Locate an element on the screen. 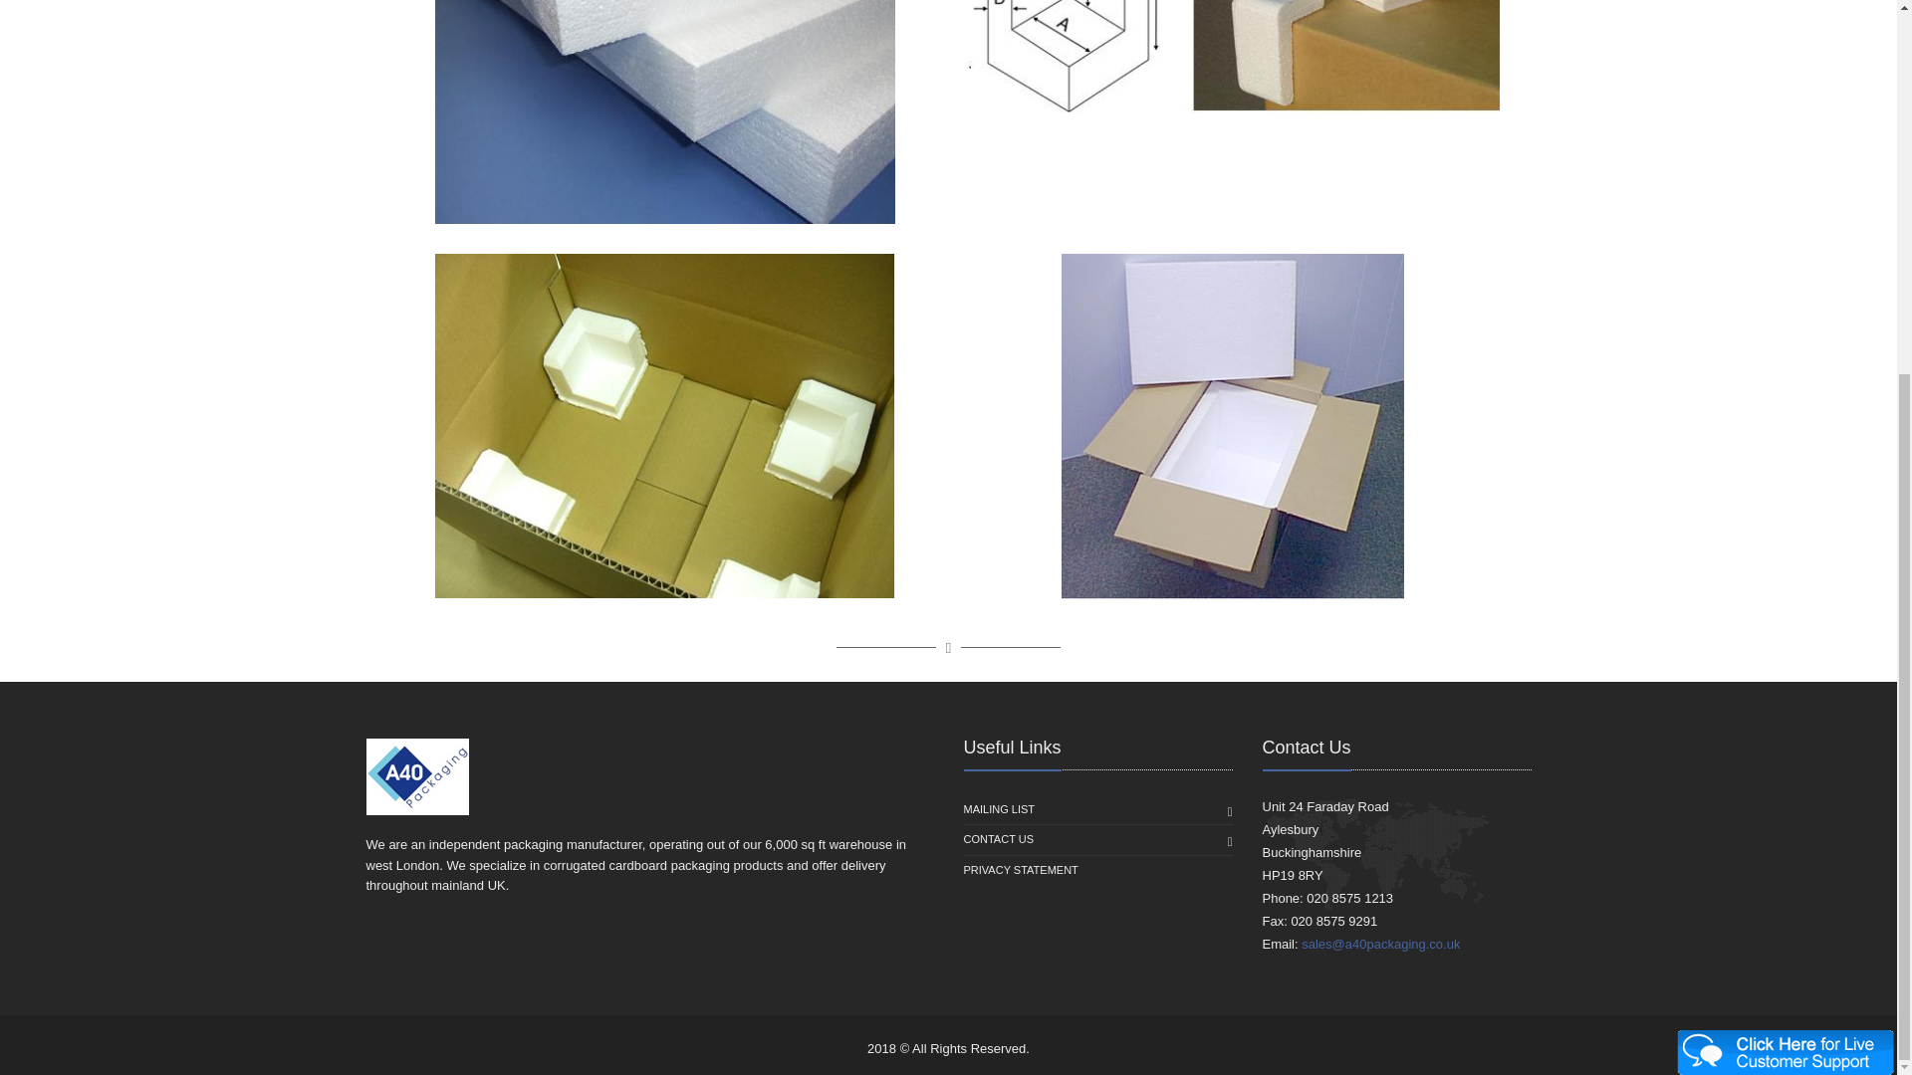  MAILING LIST is located at coordinates (1000, 810).